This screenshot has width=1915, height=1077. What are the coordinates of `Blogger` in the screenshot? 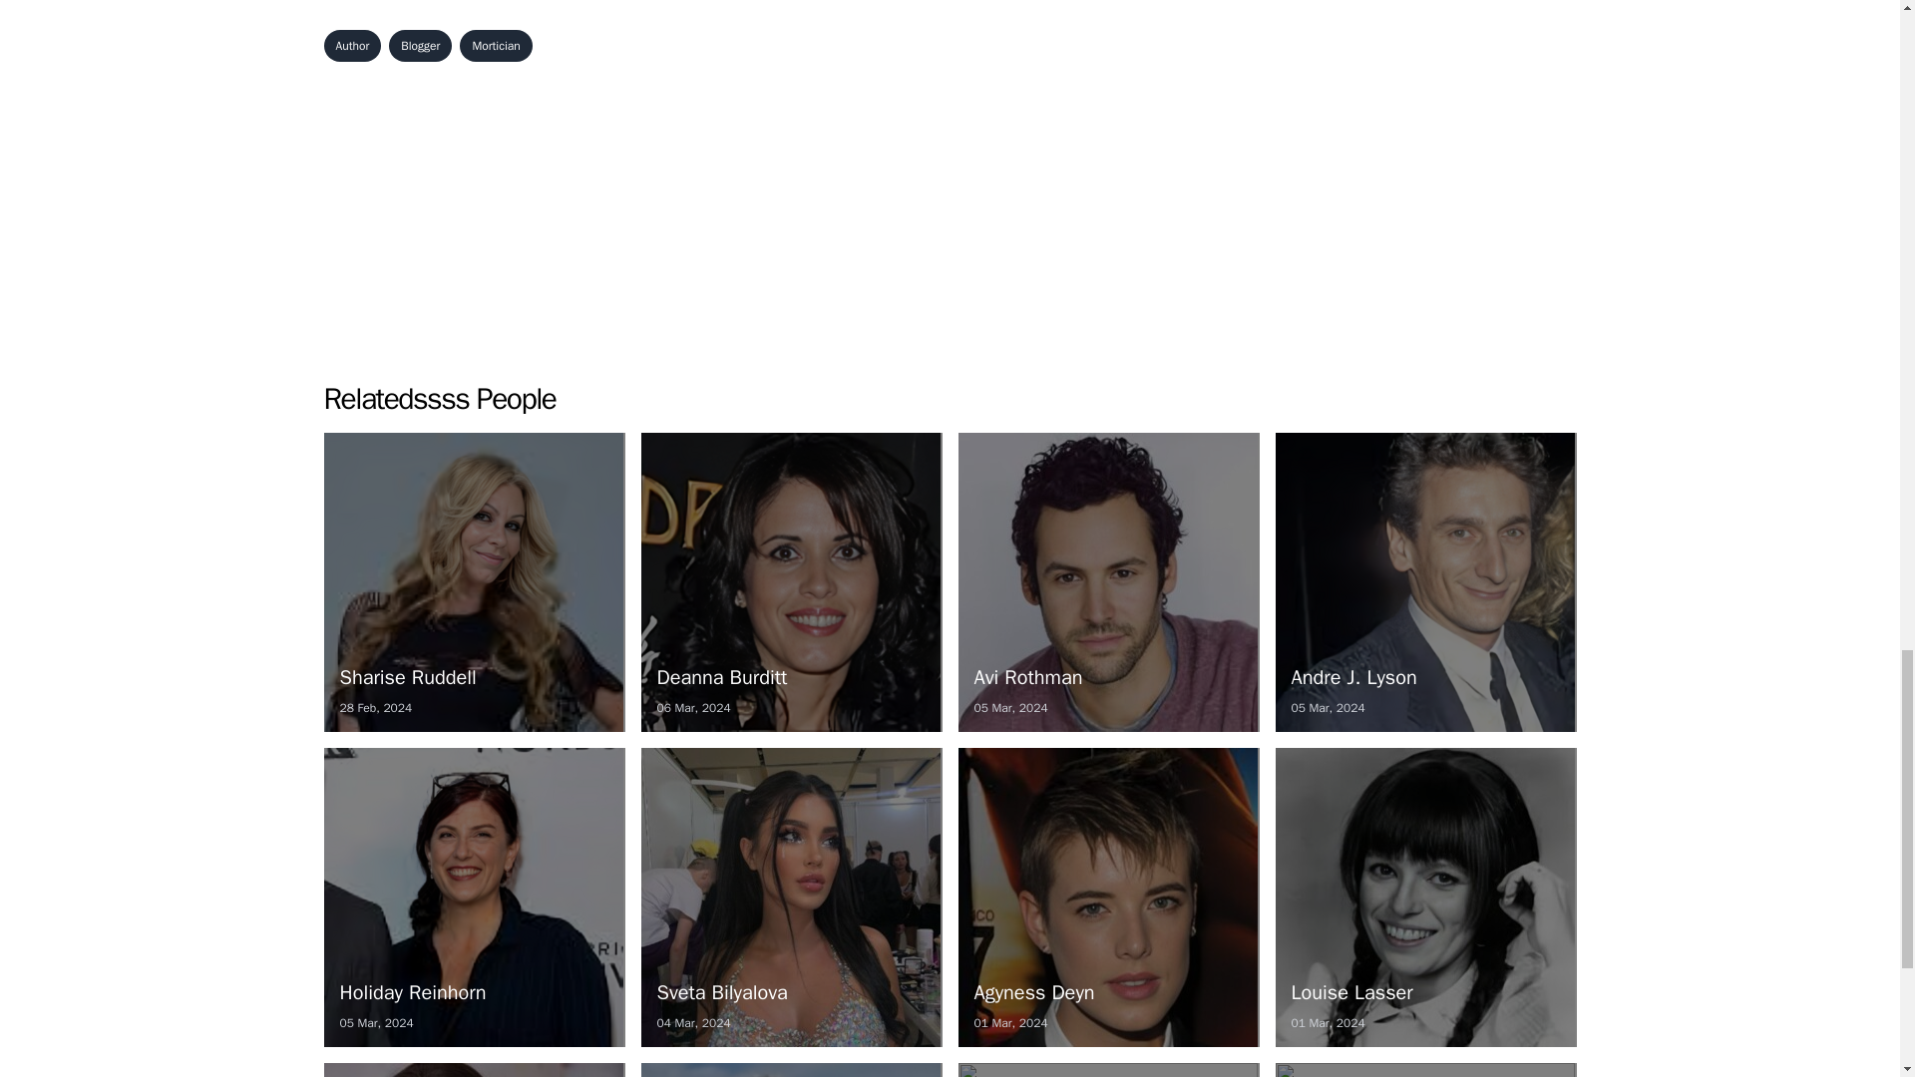 It's located at (473, 582).